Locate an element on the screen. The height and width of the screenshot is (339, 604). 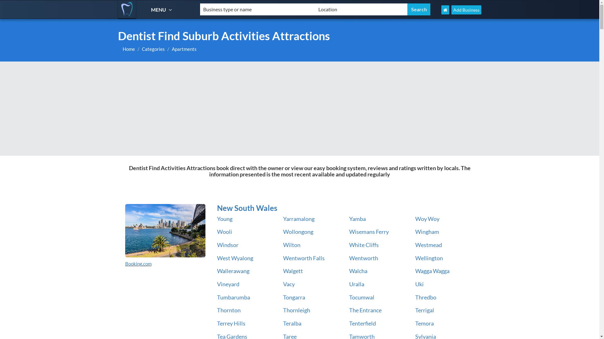
Categories is located at coordinates (154, 49).